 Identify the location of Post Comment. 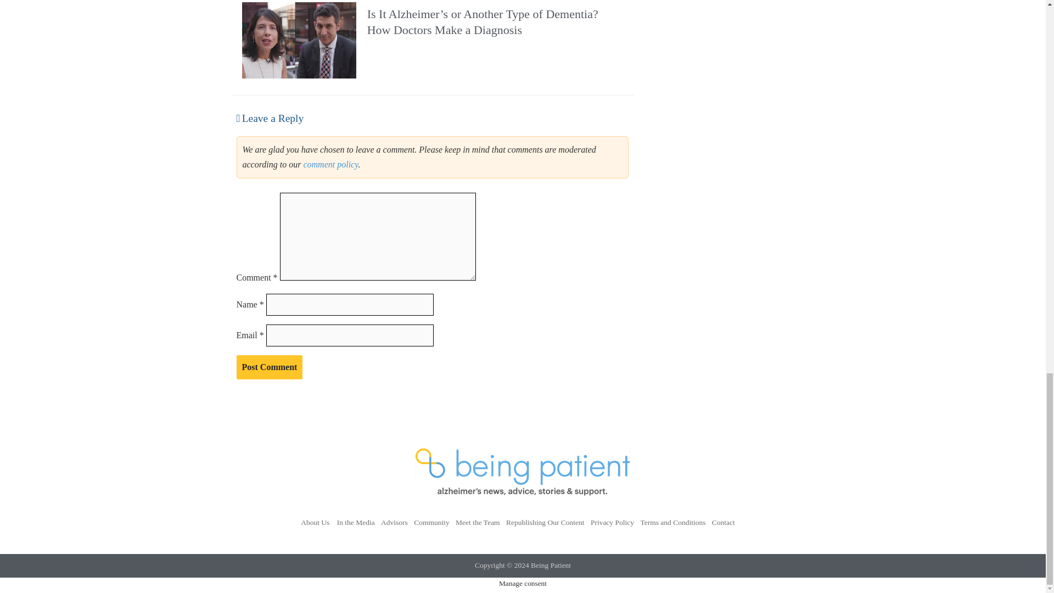
(269, 367).